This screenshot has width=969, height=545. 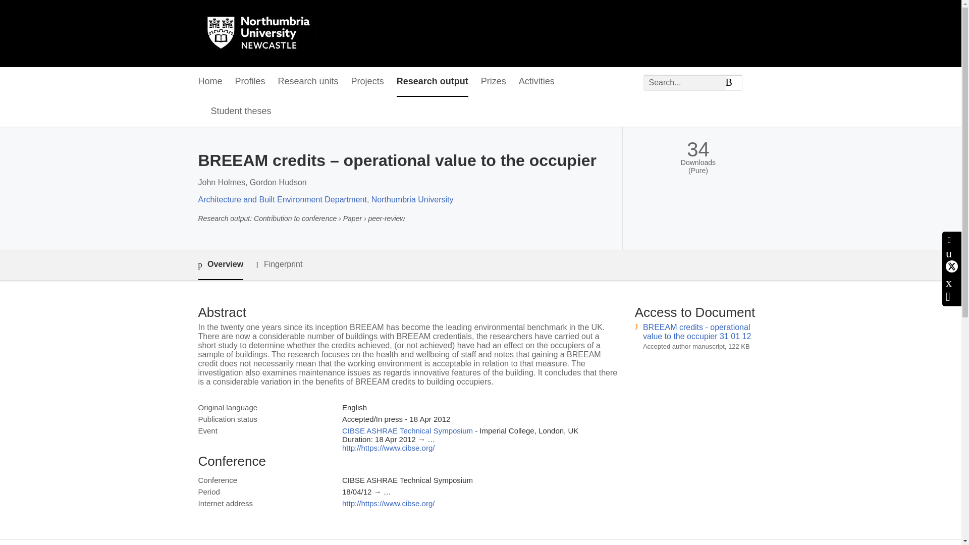 I want to click on Research units, so click(x=308, y=82).